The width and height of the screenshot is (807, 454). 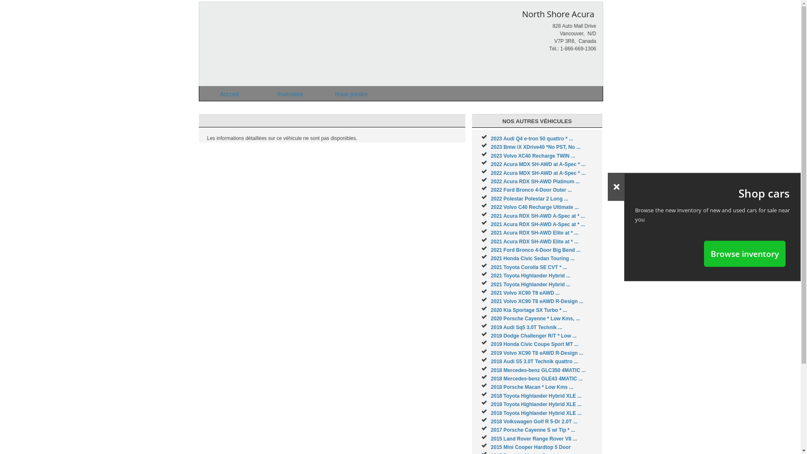 I want to click on 2021 Acura RDX SH-AWD A-Spec at * ..., so click(x=538, y=224).